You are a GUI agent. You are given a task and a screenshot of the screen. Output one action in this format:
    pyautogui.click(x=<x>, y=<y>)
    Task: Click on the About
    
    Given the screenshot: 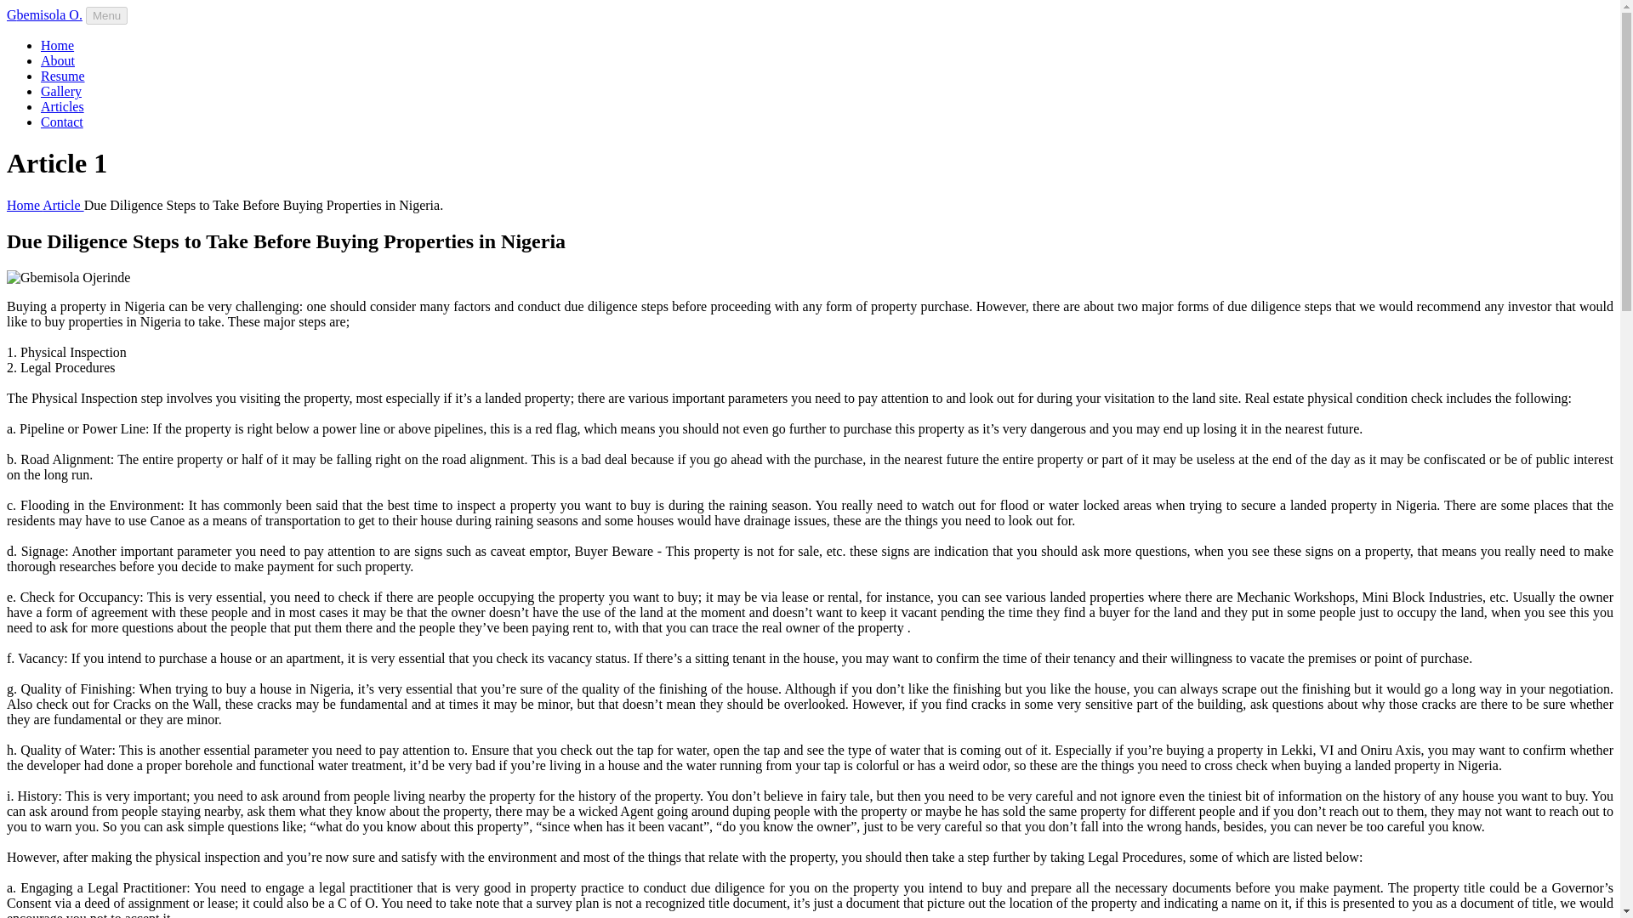 What is the action you would take?
    pyautogui.click(x=58, y=59)
    